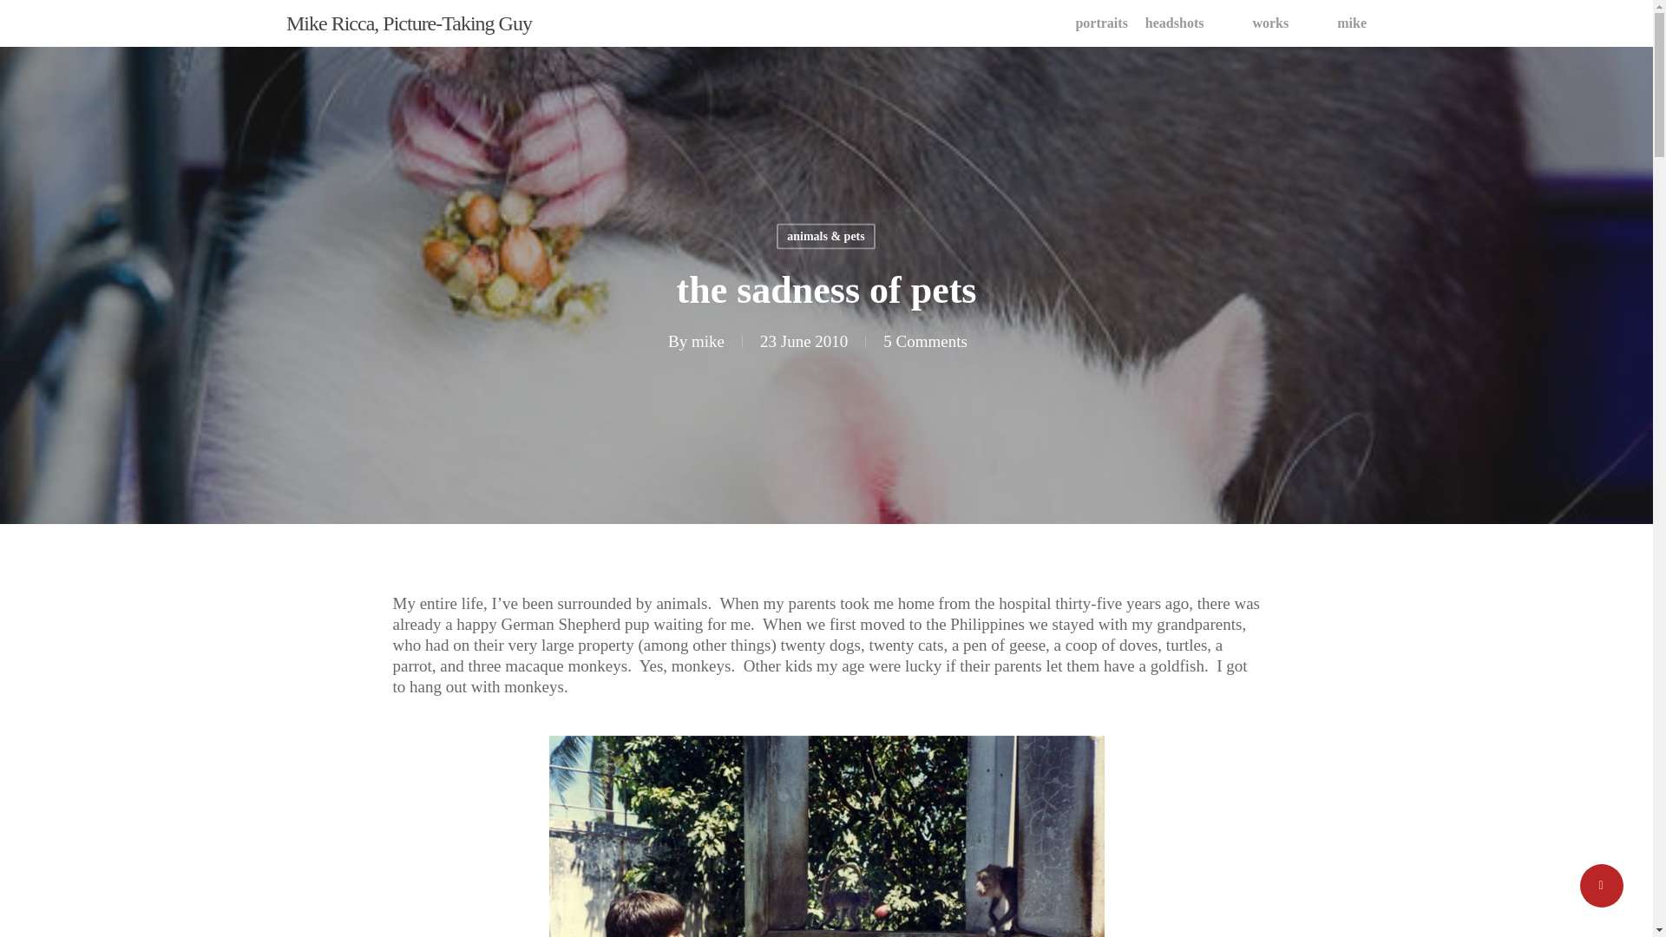  I want to click on Mike Ricca, Picture-Taking Guy, so click(409, 23).